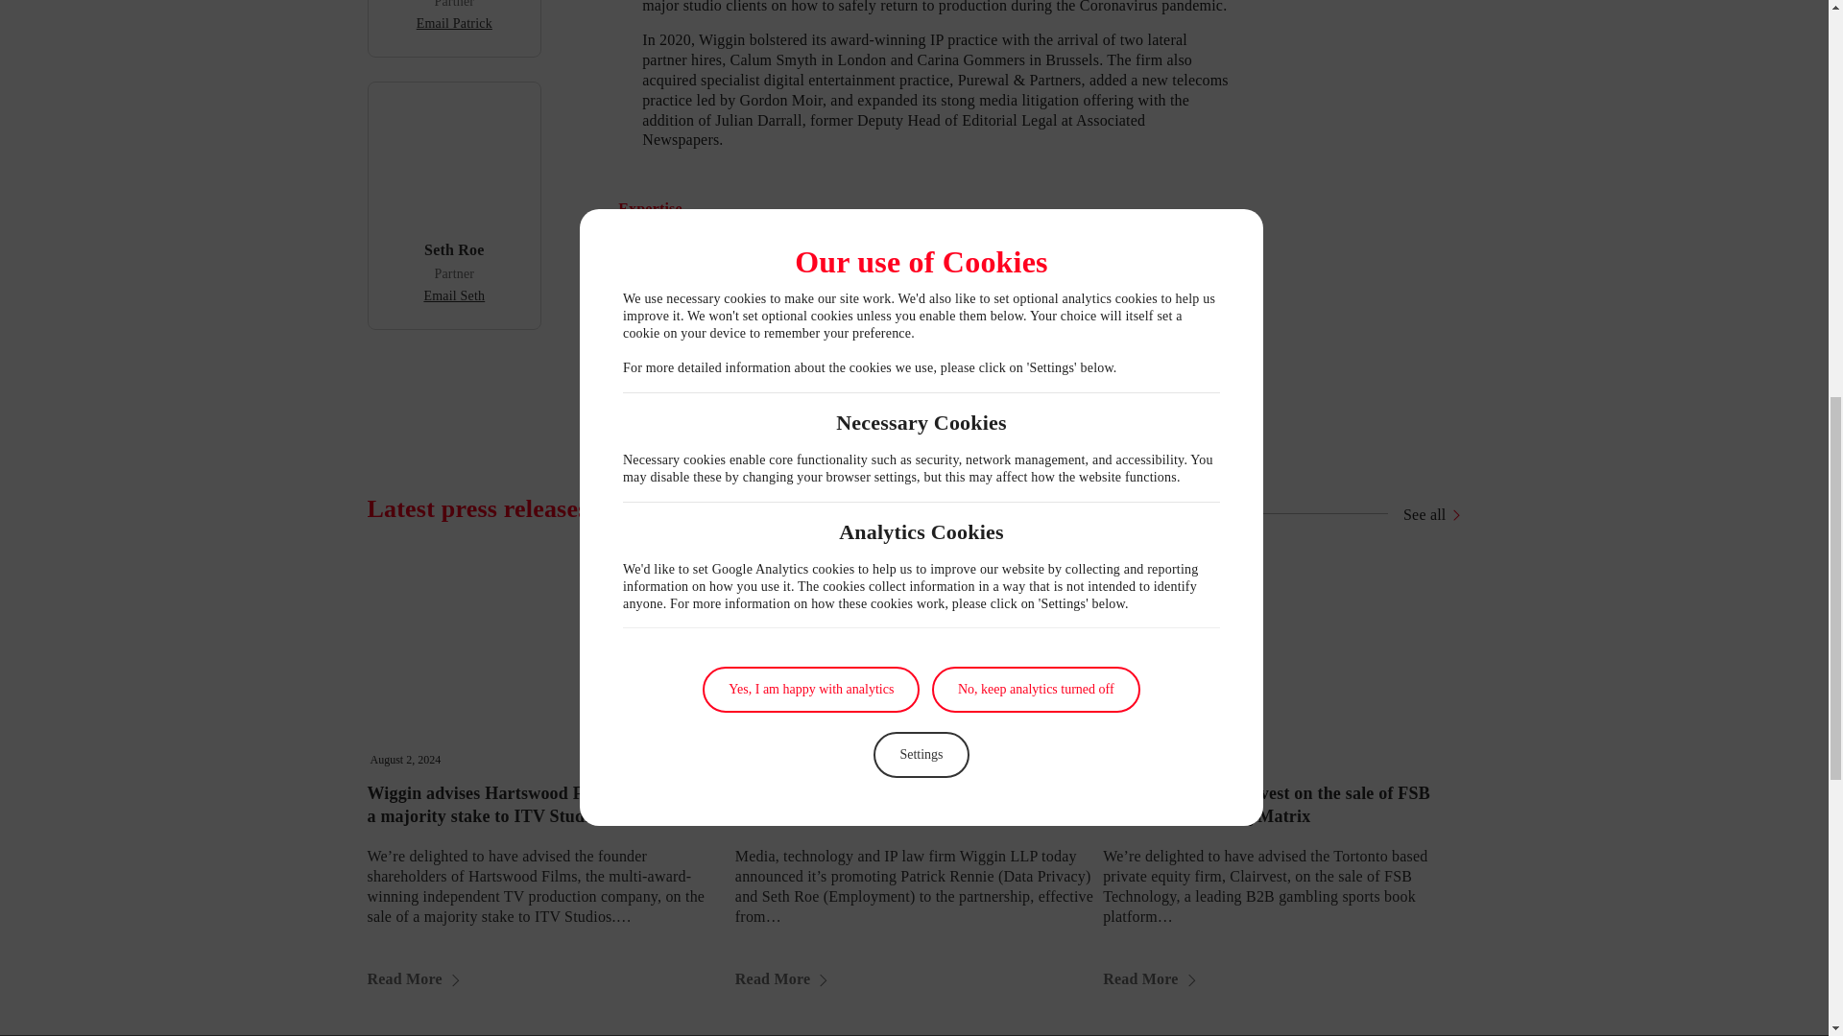  Describe the element at coordinates (453, 295) in the screenshot. I see `Email address for Seth` at that location.